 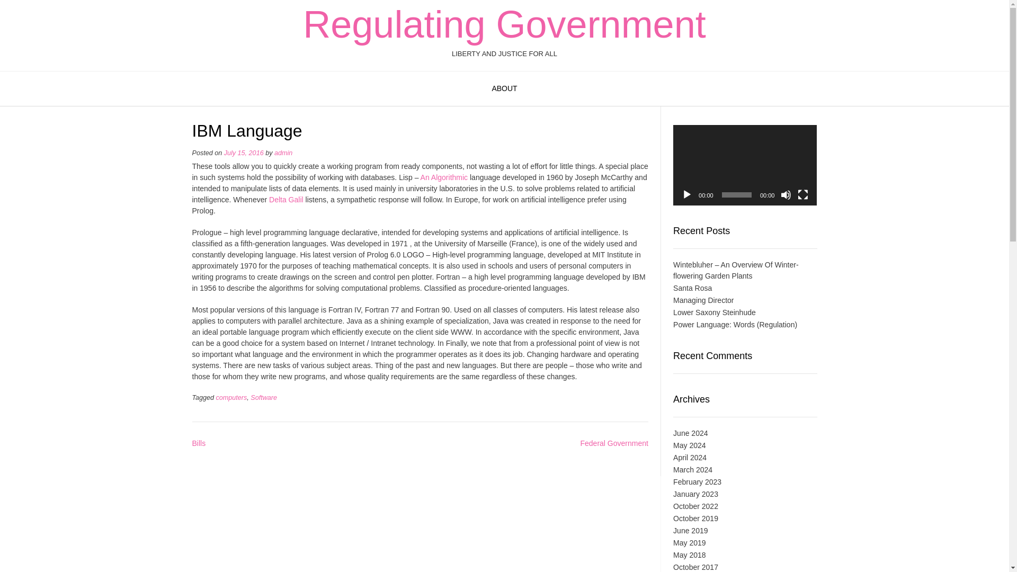 What do you see at coordinates (283, 153) in the screenshot?
I see `admin` at bounding box center [283, 153].